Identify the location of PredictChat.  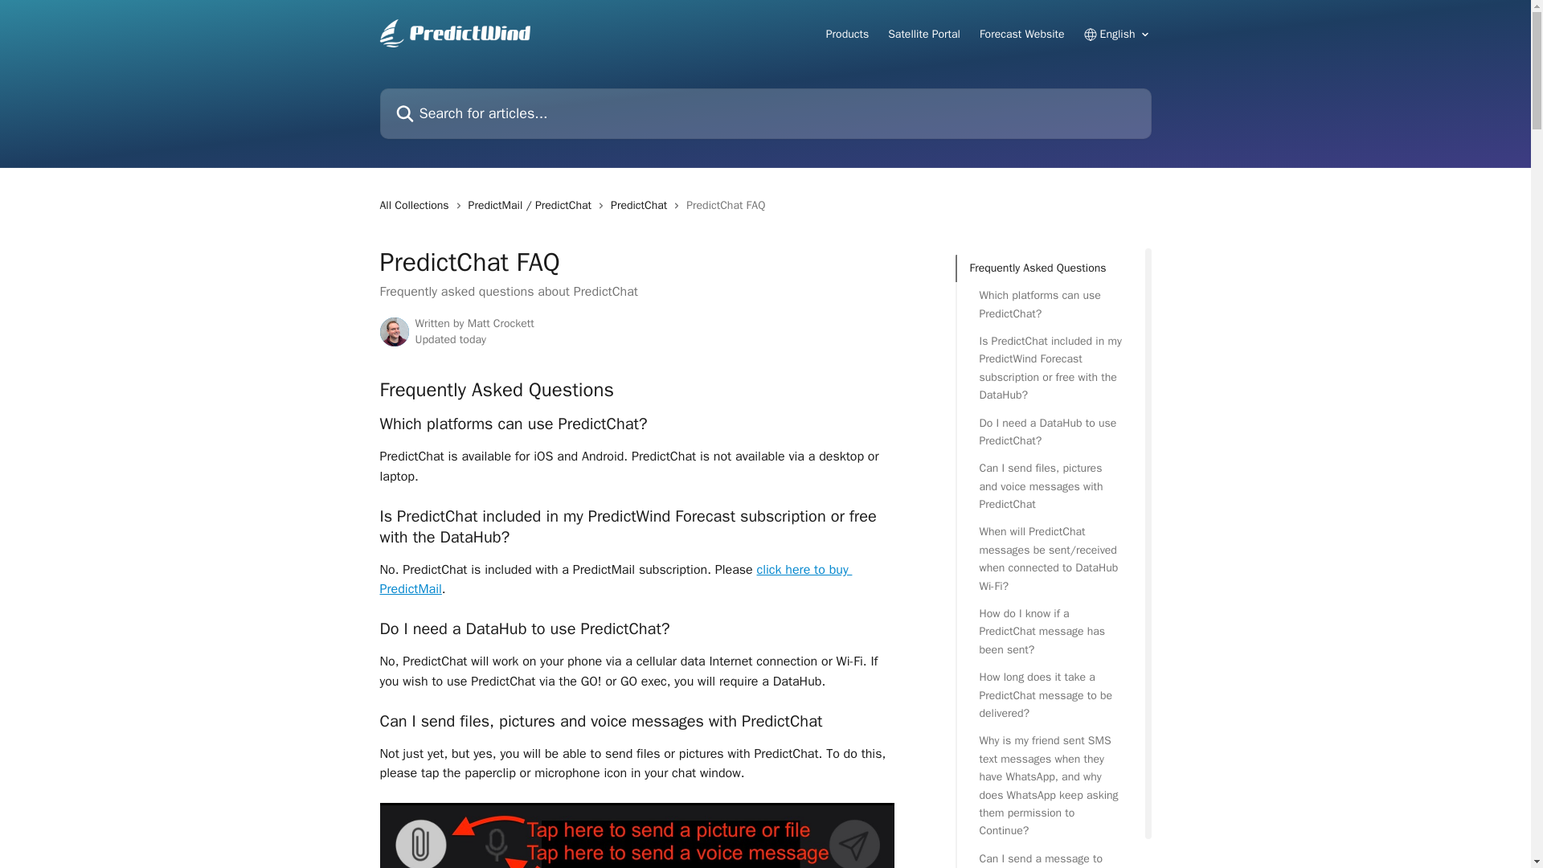
(641, 206).